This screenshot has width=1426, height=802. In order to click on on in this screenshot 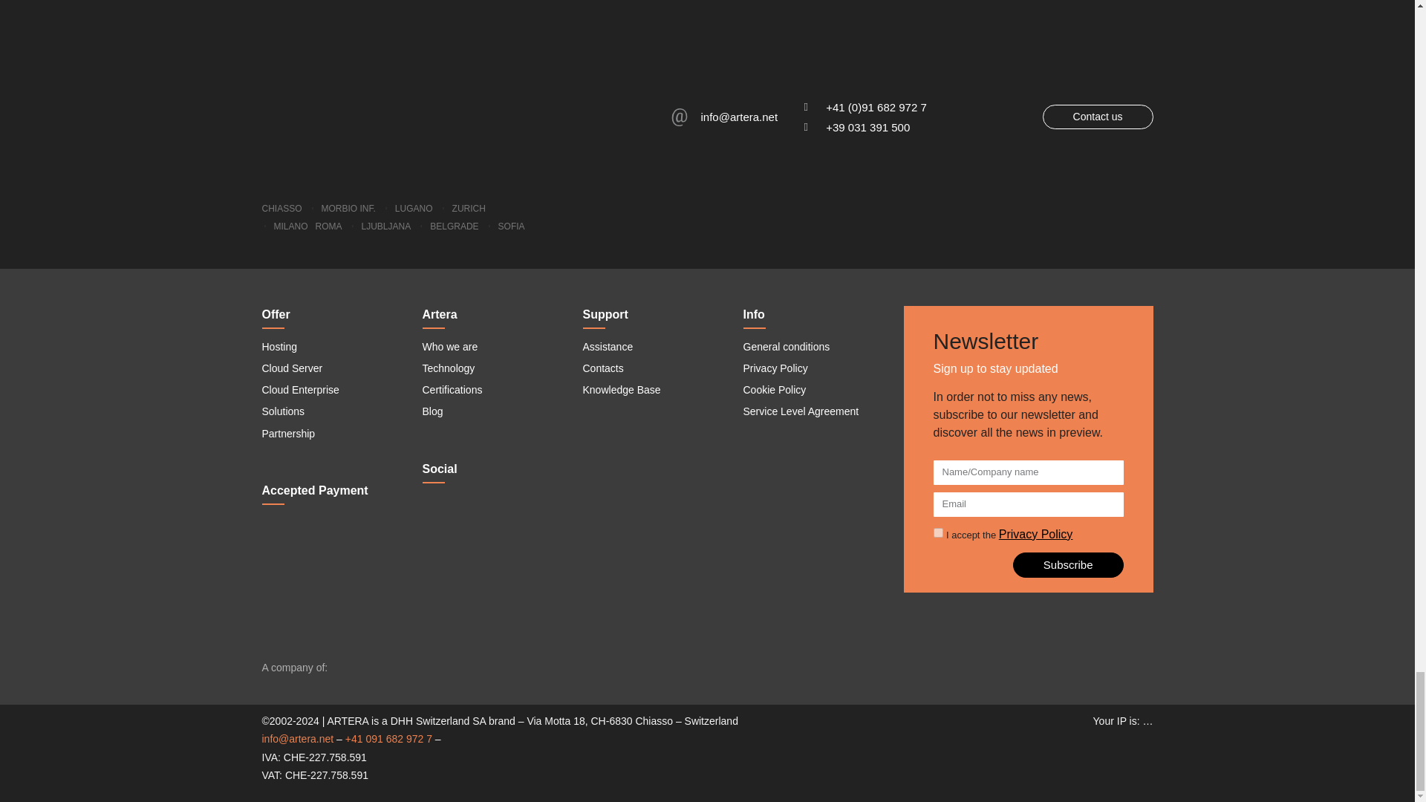, I will do `click(937, 532)`.